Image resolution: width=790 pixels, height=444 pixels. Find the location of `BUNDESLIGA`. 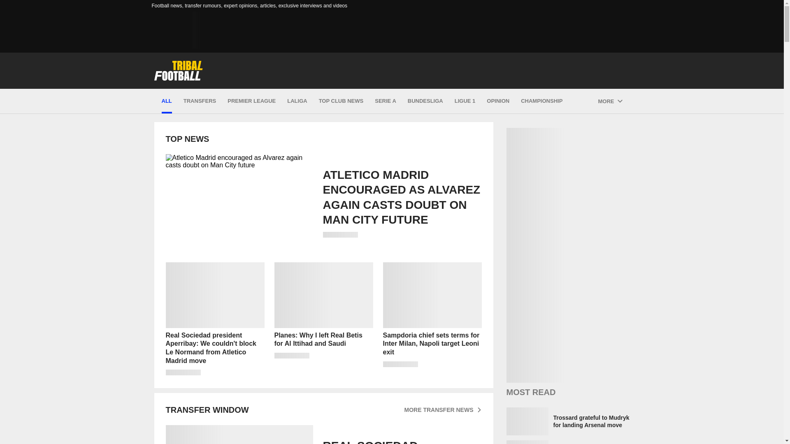

BUNDESLIGA is located at coordinates (425, 101).